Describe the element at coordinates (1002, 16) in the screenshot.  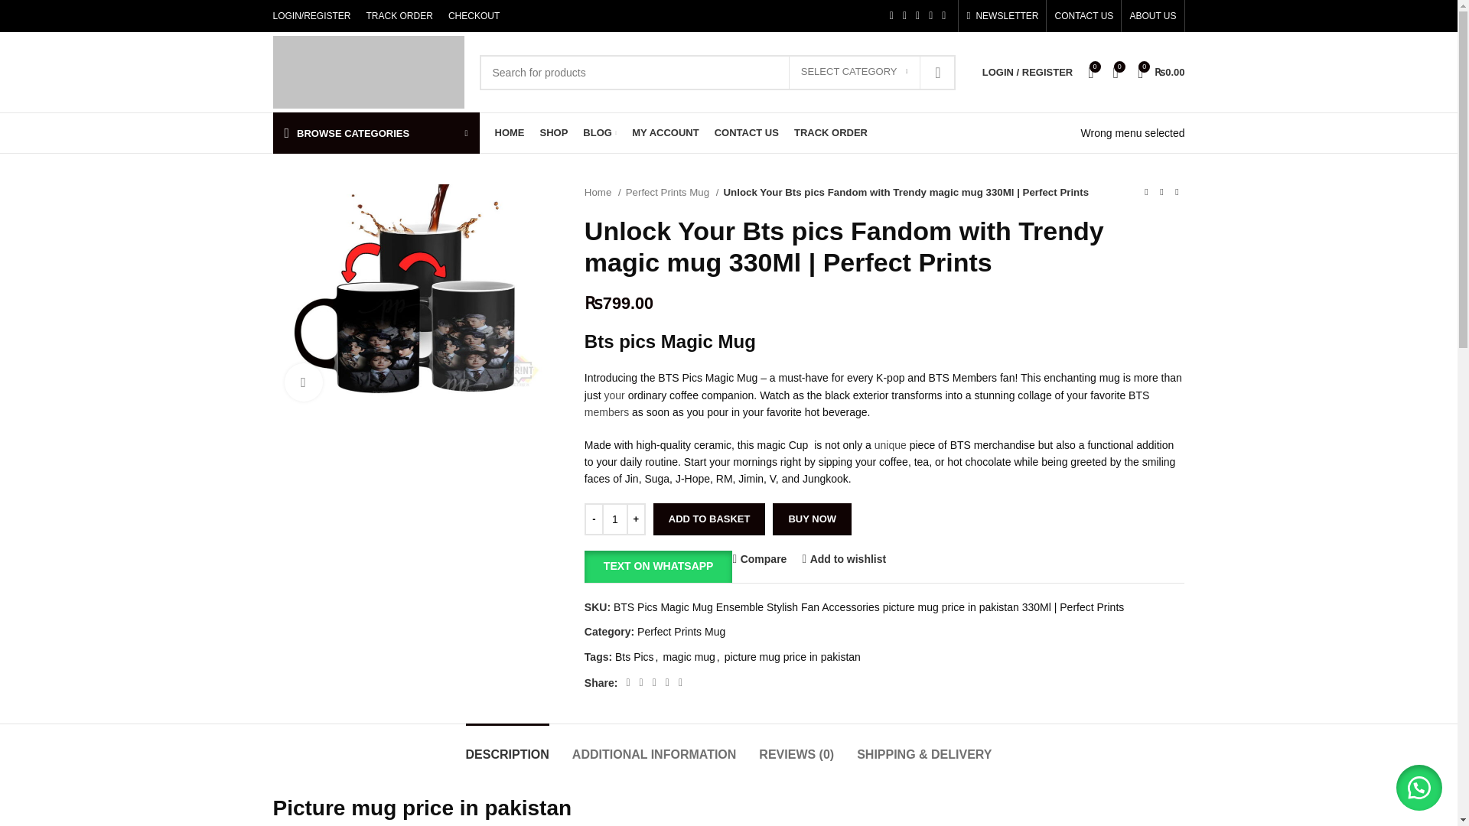
I see `NEWSLETTER` at that location.